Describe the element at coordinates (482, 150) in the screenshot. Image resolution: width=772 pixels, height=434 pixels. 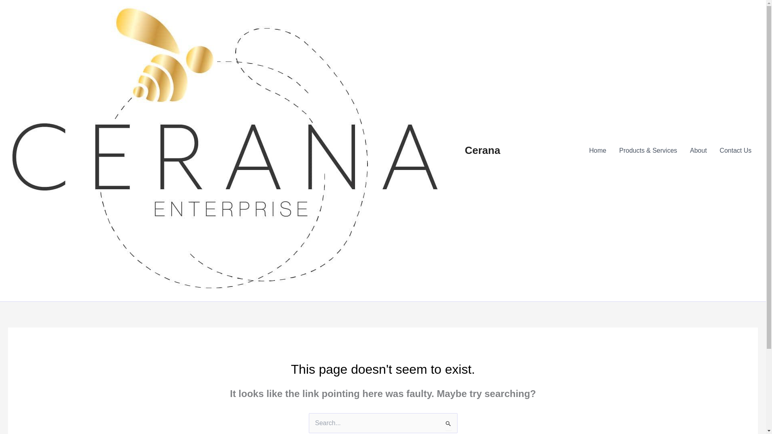
I see `Cerana` at that location.